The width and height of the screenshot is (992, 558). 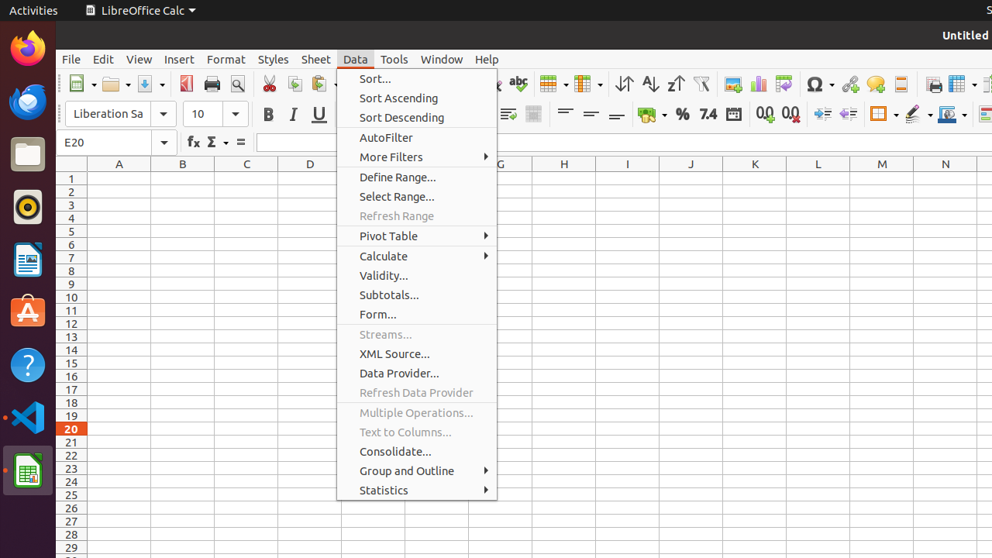 What do you see at coordinates (918, 115) in the screenshot?
I see `Border Style` at bounding box center [918, 115].